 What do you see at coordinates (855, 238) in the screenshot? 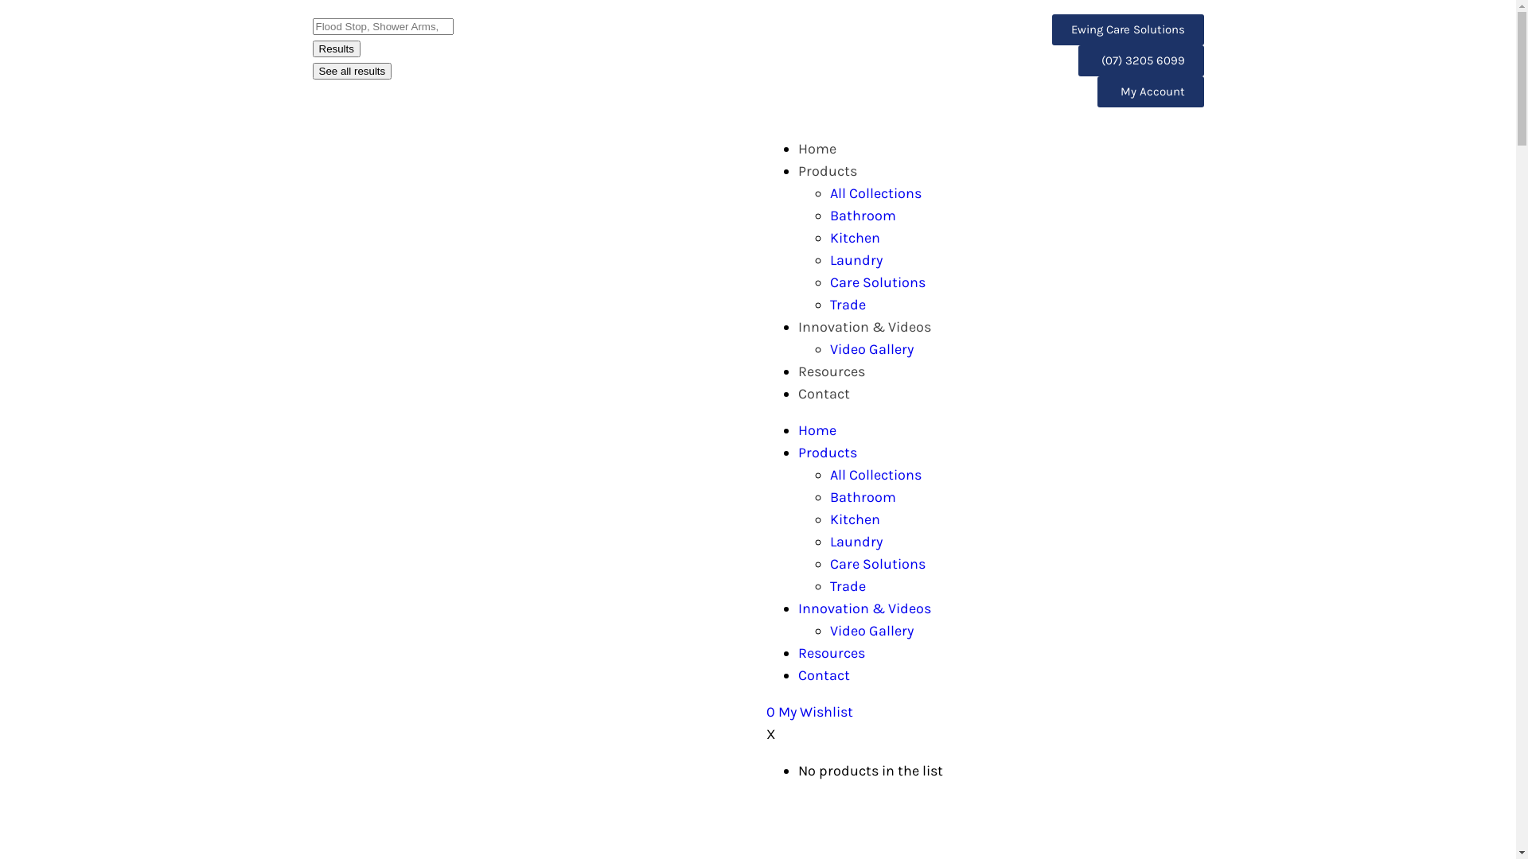
I see `Kitchen` at bounding box center [855, 238].